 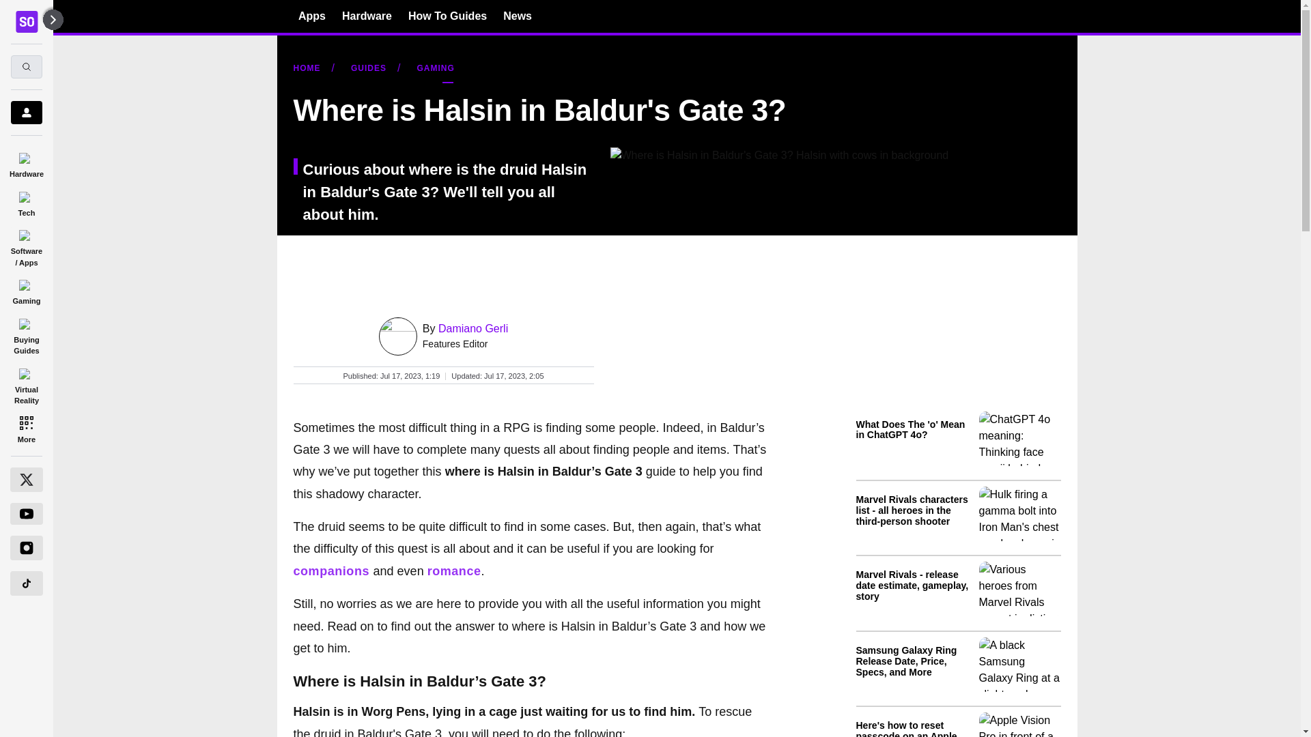 What do you see at coordinates (26, 162) in the screenshot?
I see `Hardware` at bounding box center [26, 162].